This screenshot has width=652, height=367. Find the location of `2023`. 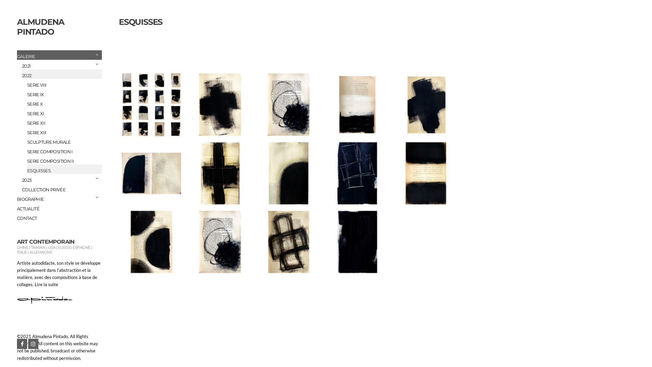

2023 is located at coordinates (62, 179).